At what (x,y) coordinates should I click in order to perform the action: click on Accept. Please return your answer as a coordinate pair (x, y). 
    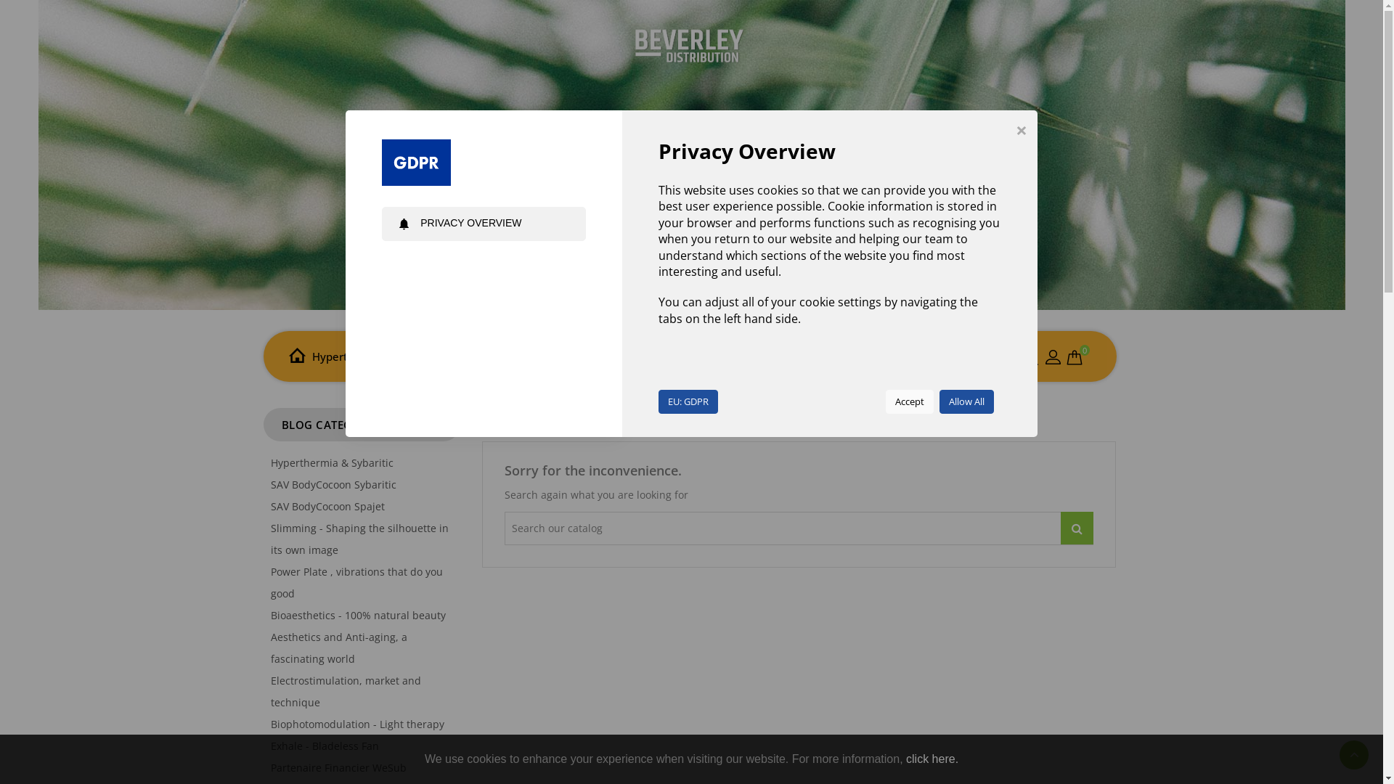
    Looking at the image, I should click on (910, 402).